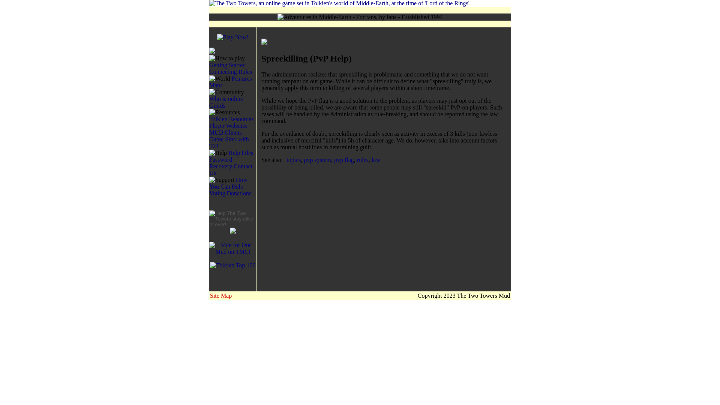 This screenshot has width=720, height=405. What do you see at coordinates (239, 193) in the screenshot?
I see `Donations` at bounding box center [239, 193].